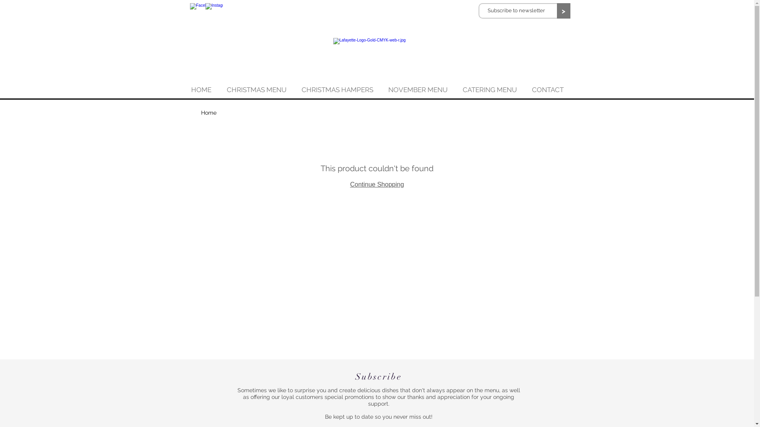 The height and width of the screenshot is (427, 760). I want to click on Lafayette-Logo-Gold.jpg, so click(377, 51).